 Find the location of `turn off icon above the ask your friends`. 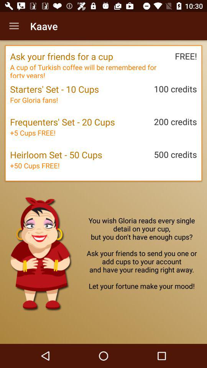

turn off icon above the ask your friends is located at coordinates (14, 26).